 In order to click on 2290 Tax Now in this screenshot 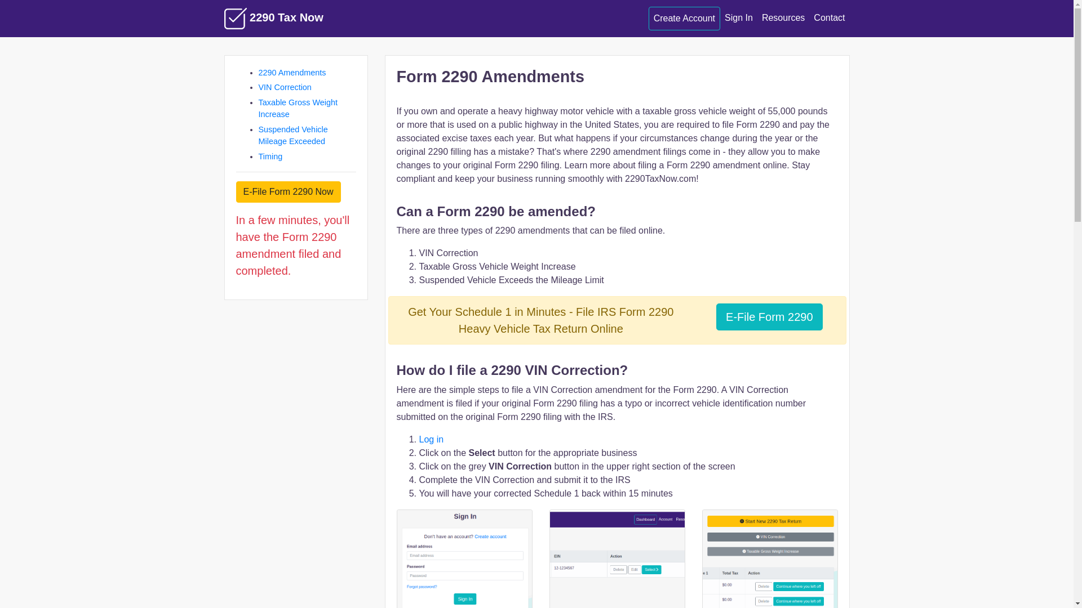, I will do `click(274, 19)`.